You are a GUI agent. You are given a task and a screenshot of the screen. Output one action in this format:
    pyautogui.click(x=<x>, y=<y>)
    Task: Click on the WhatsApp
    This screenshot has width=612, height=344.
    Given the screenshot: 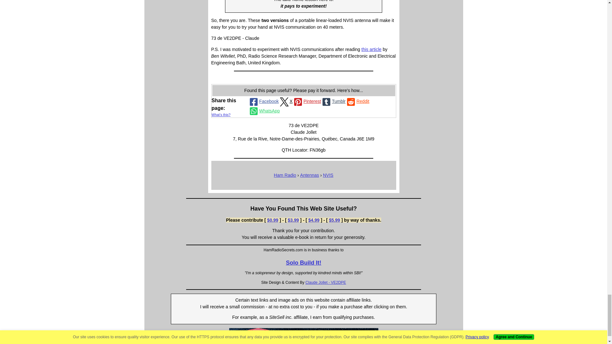 What is the action you would take?
    pyautogui.click(x=264, y=111)
    